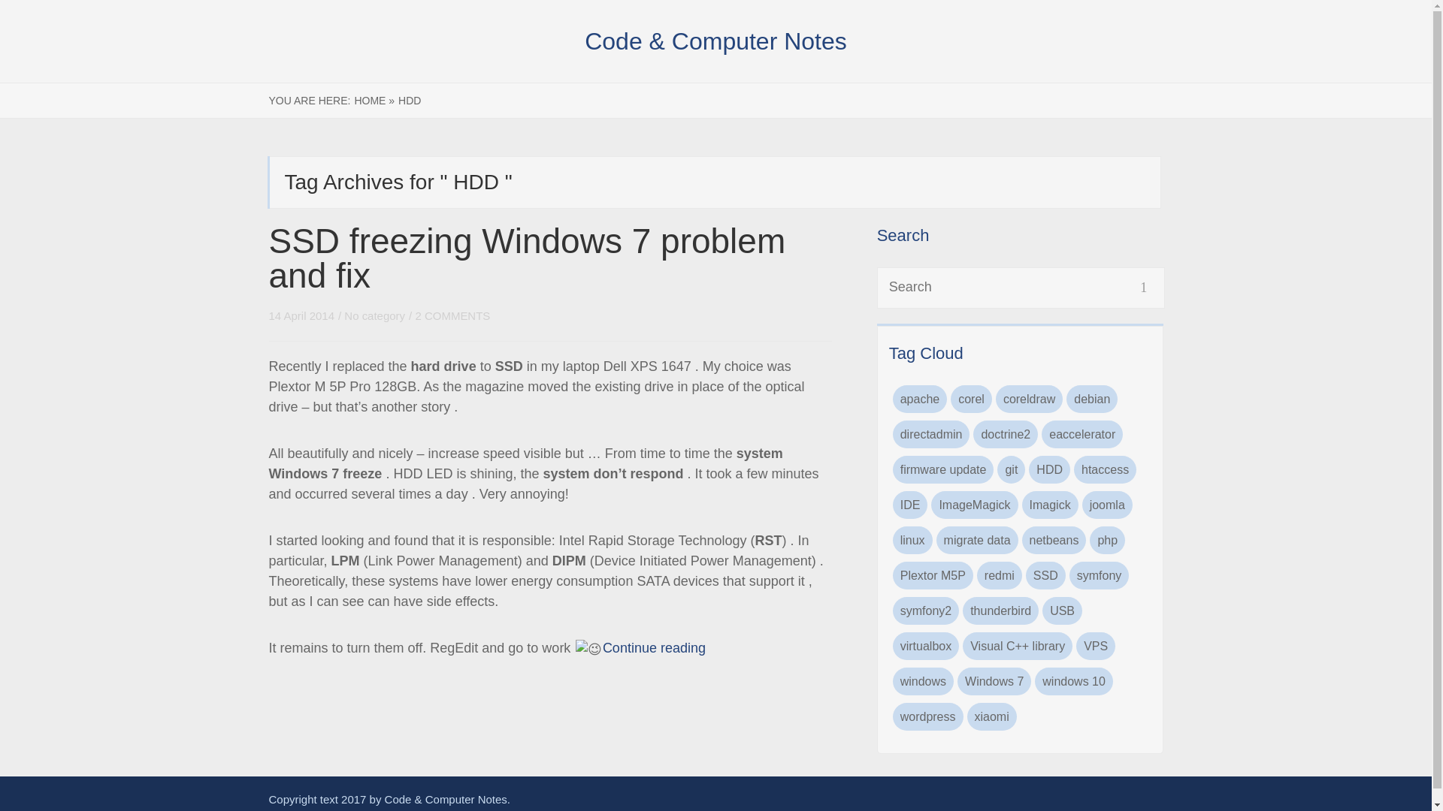  Describe the element at coordinates (933, 575) in the screenshot. I see `Plextor M5P` at that location.